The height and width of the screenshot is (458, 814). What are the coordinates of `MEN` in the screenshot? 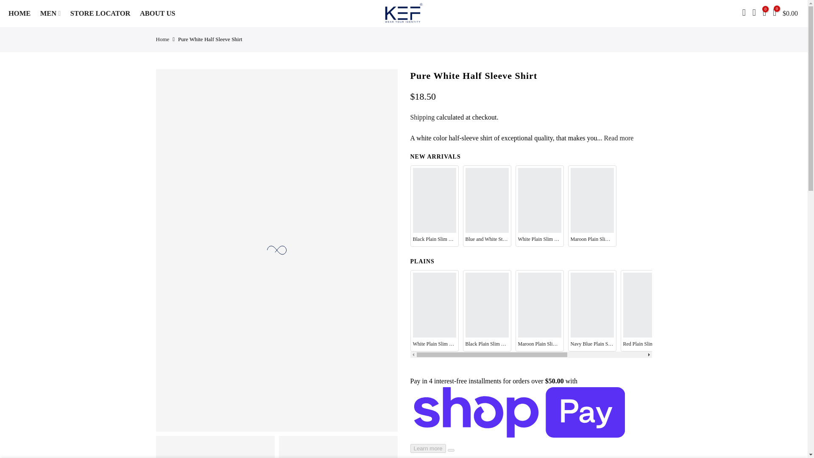 It's located at (53, 14).